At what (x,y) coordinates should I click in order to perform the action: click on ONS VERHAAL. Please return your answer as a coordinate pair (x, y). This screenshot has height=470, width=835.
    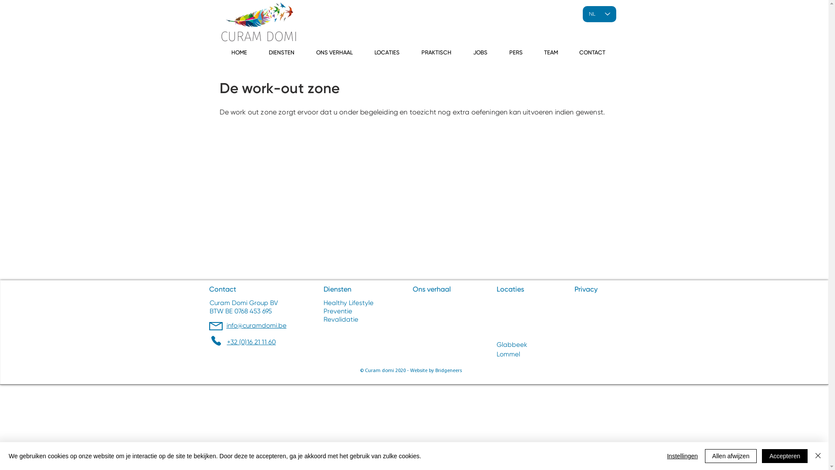
    Looking at the image, I should click on (334, 53).